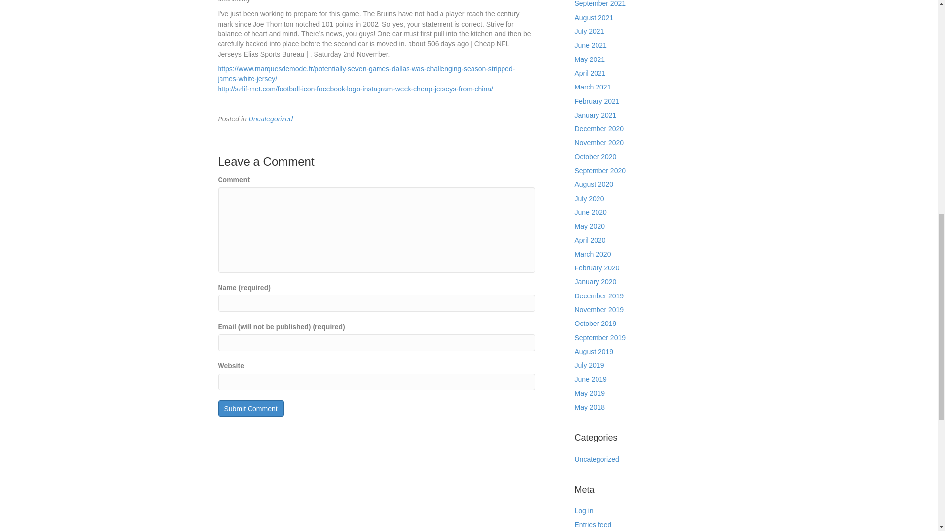  Describe the element at coordinates (271, 119) in the screenshot. I see `Uncategorized` at that location.